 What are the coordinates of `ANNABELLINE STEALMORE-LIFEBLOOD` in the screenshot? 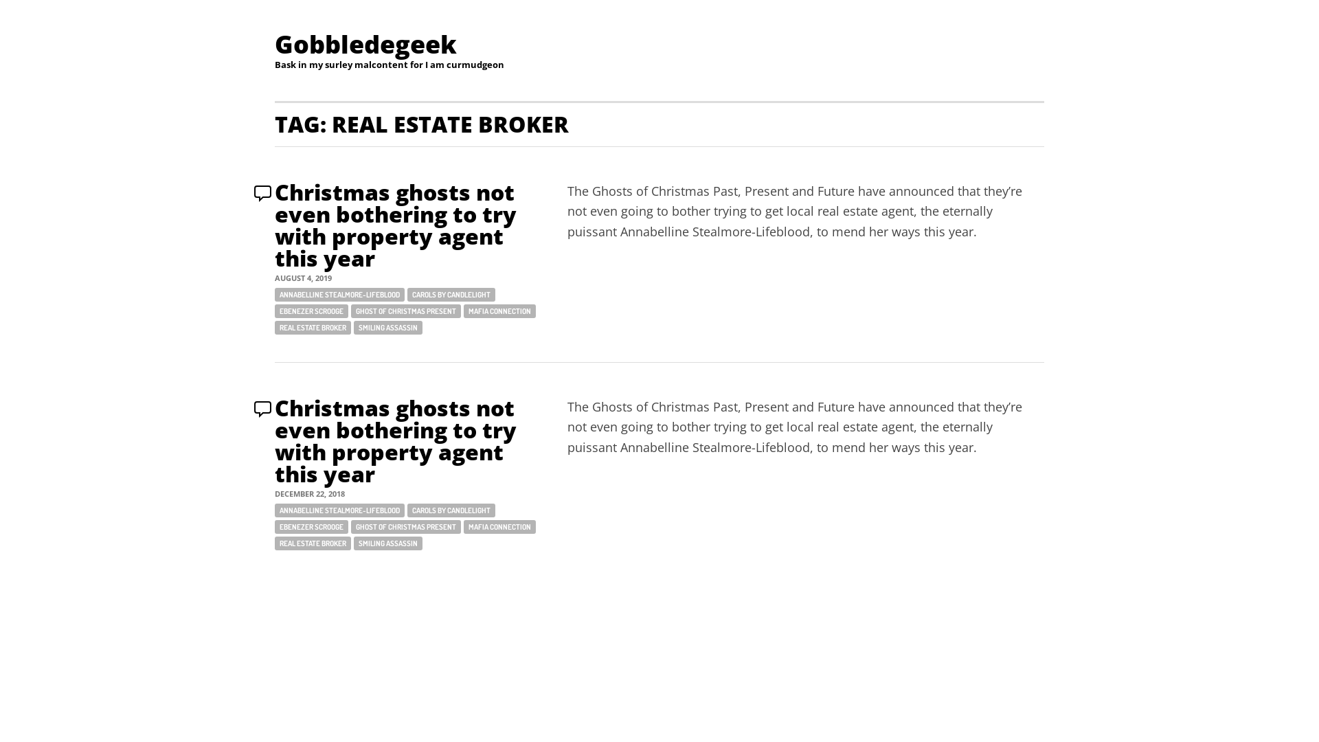 It's located at (339, 510).